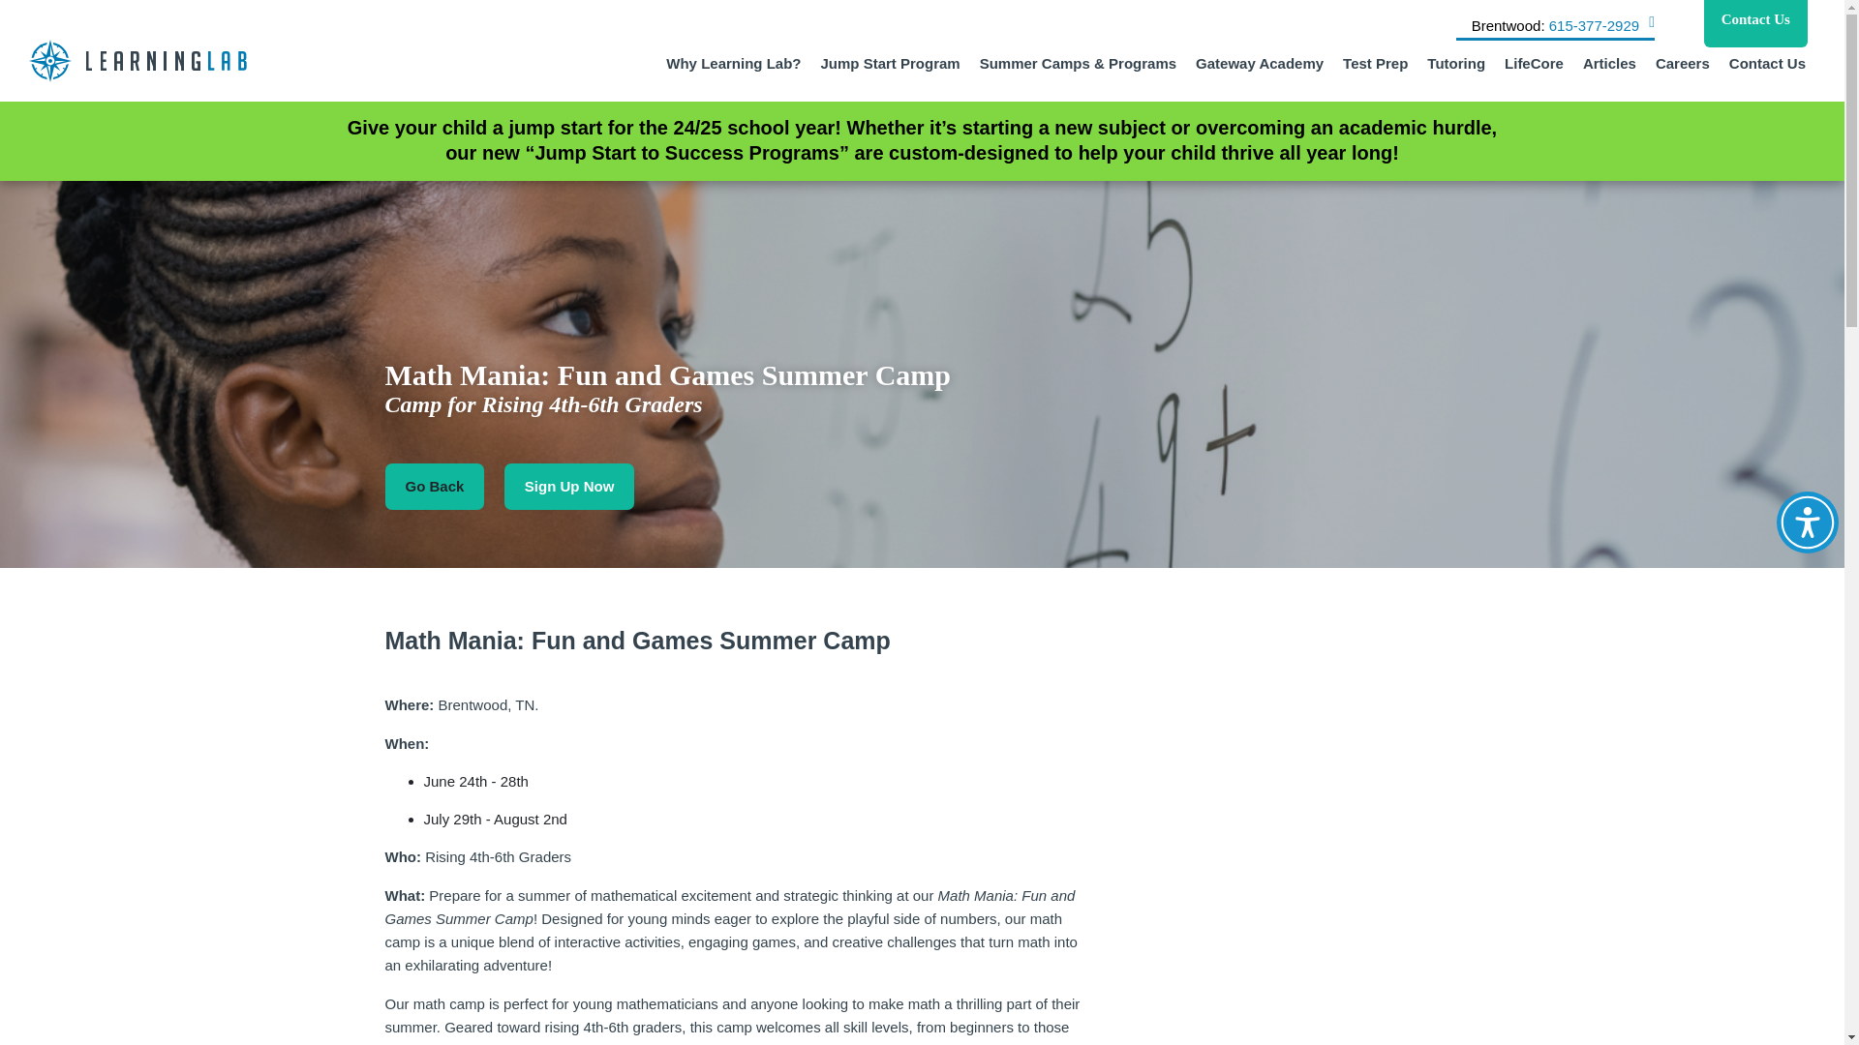 This screenshot has width=1859, height=1045. Describe the element at coordinates (1259, 58) in the screenshot. I see `Gateway Academy` at that location.